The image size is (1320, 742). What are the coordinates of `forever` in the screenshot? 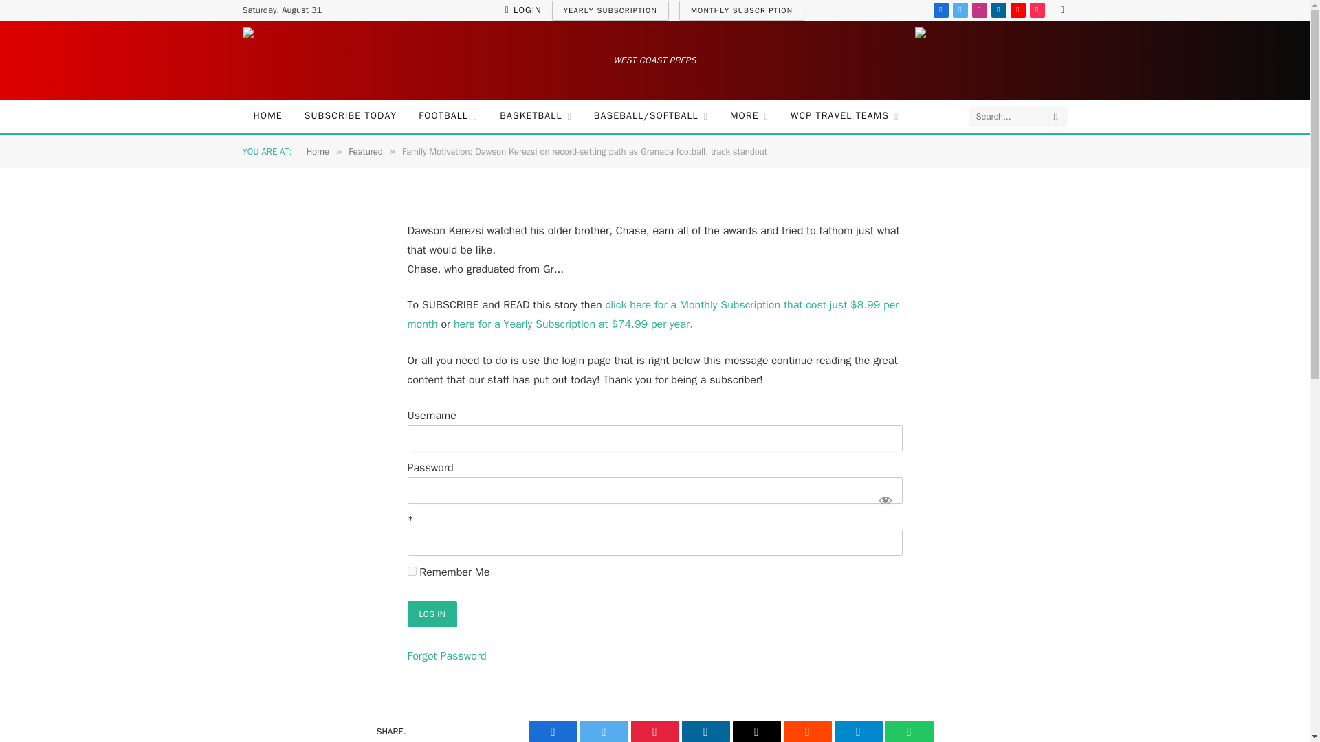 It's located at (411, 572).